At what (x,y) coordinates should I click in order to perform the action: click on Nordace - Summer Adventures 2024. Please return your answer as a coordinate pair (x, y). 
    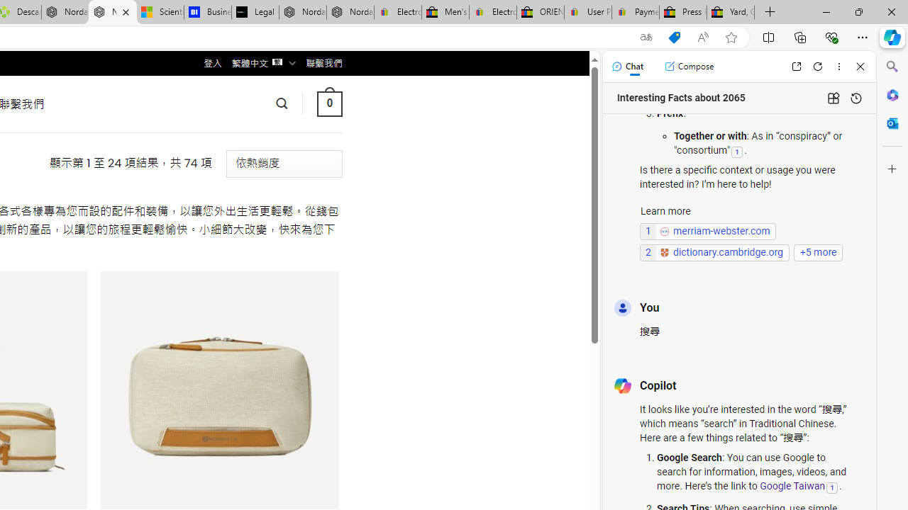
    Looking at the image, I should click on (65, 13).